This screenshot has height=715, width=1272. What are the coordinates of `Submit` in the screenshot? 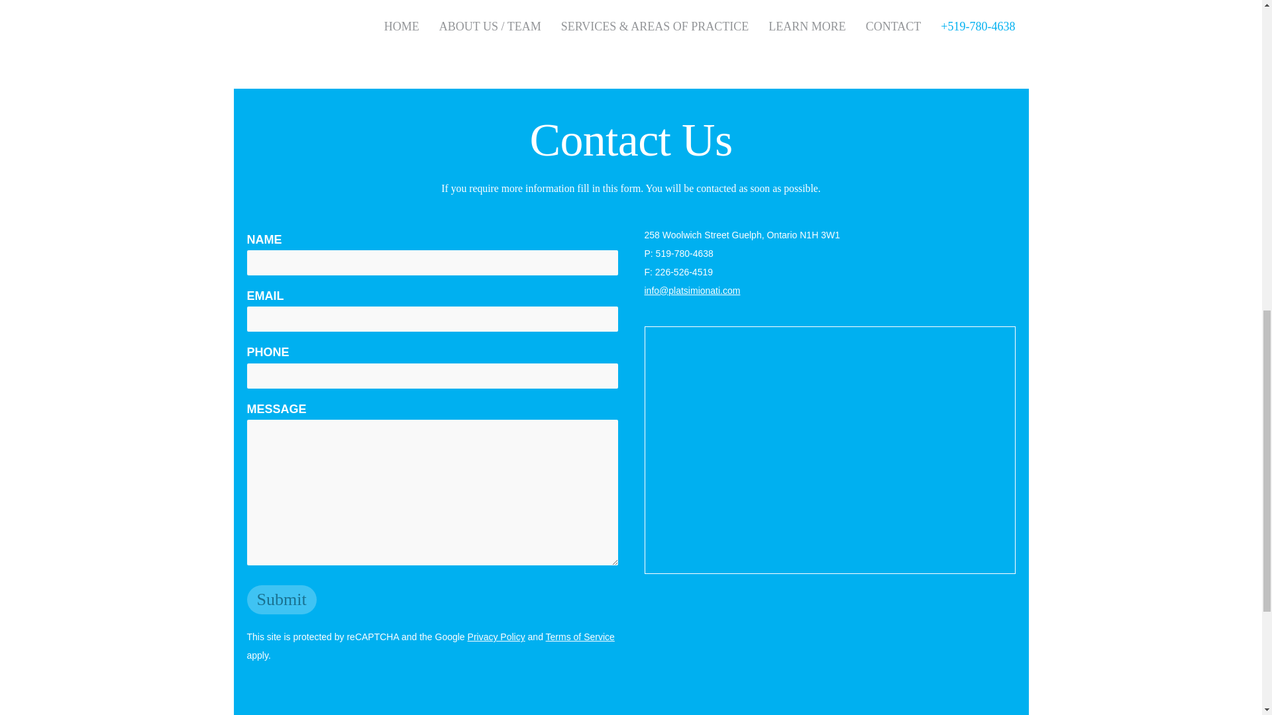 It's located at (281, 600).